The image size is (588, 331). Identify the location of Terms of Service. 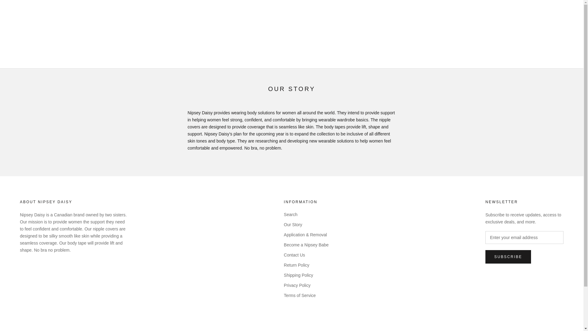
(306, 295).